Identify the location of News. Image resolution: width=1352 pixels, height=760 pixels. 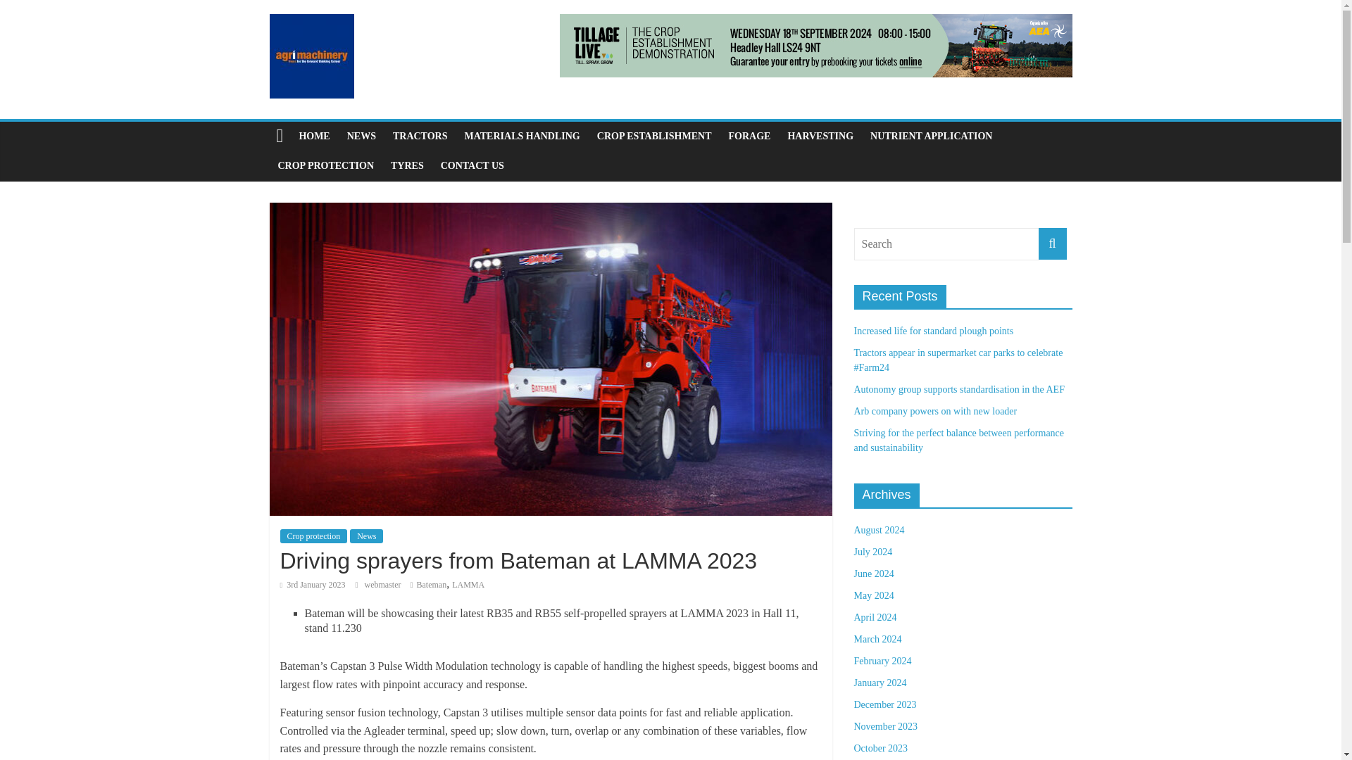
(366, 536).